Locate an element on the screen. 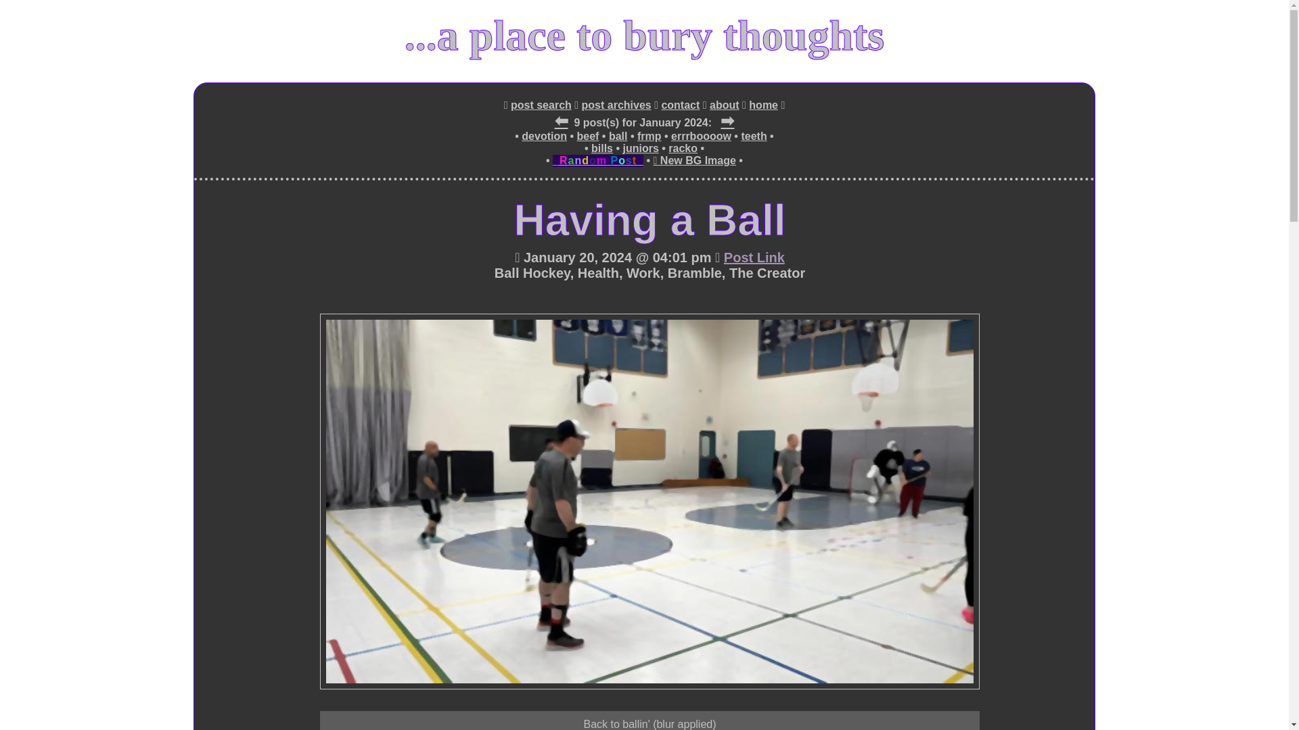 This screenshot has height=730, width=1299. ball is located at coordinates (618, 137).